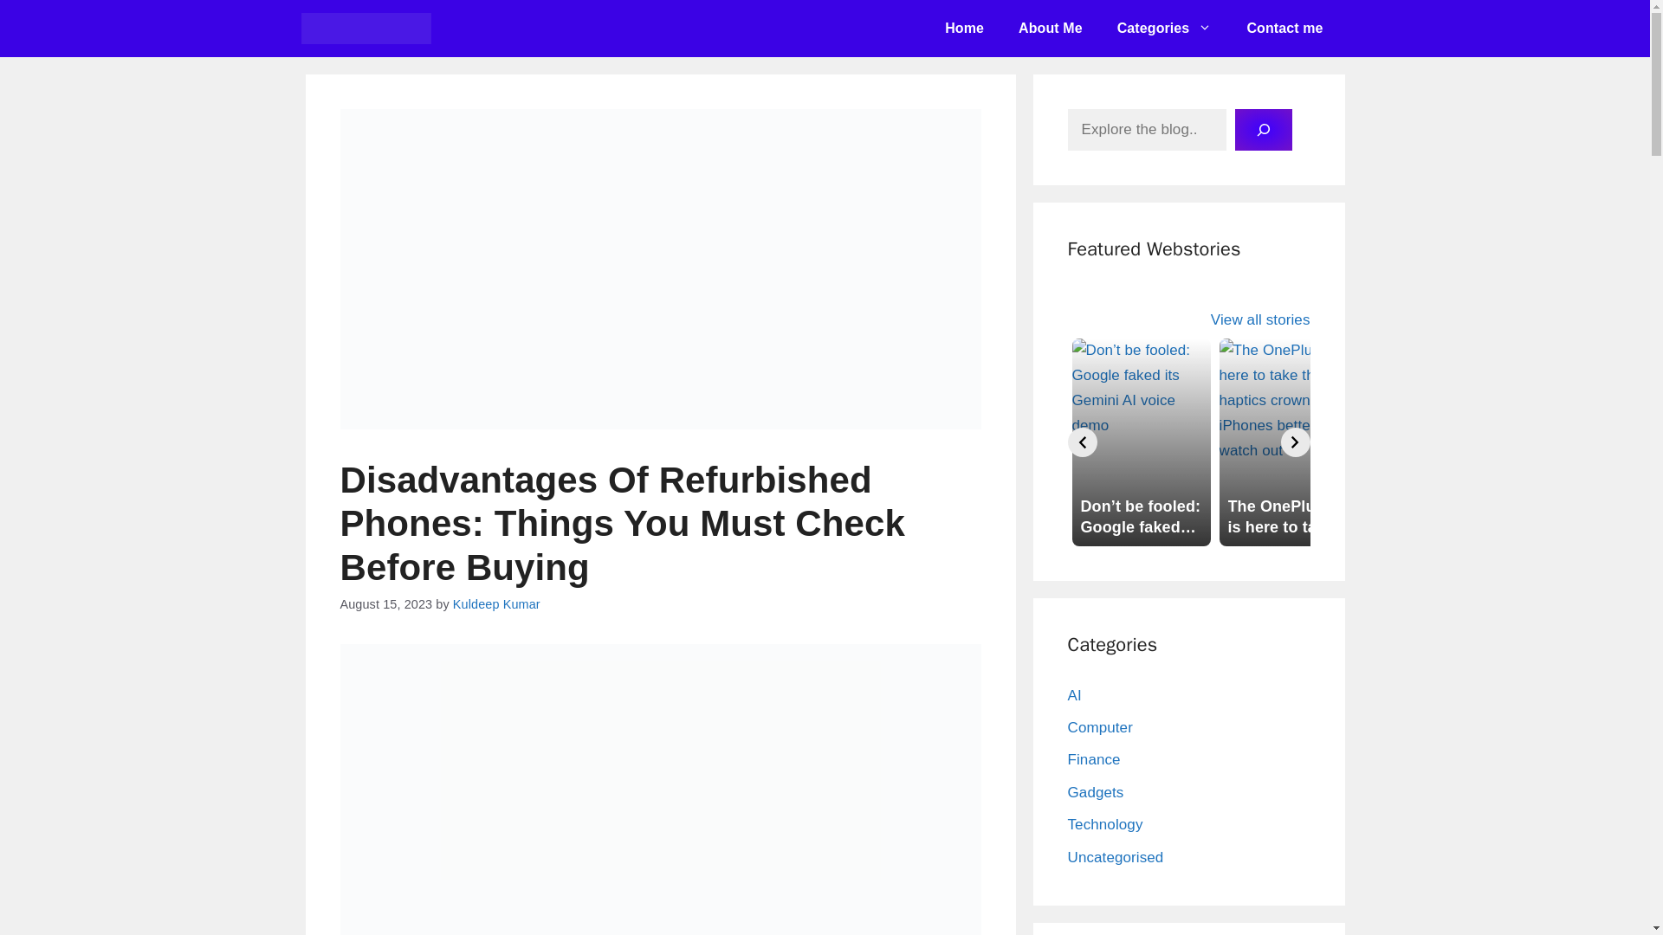 Image resolution: width=1663 pixels, height=935 pixels. Describe the element at coordinates (1284, 28) in the screenshot. I see `Contact me` at that location.